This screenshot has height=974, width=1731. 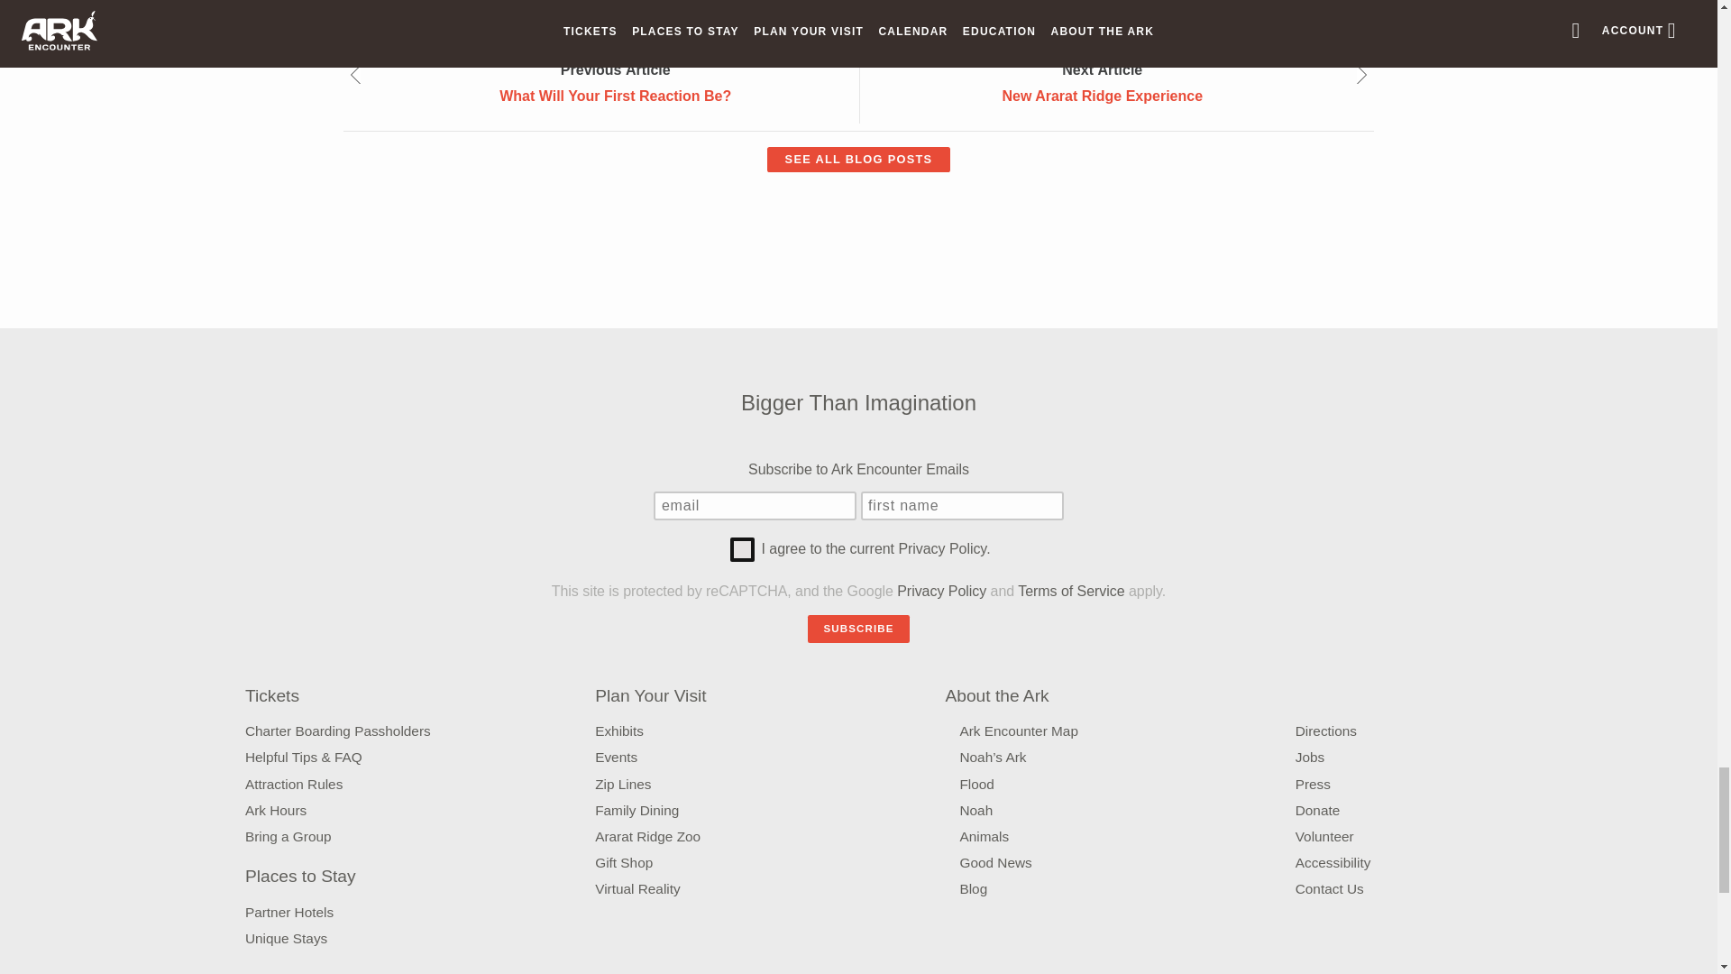 What do you see at coordinates (615, 83) in the screenshot?
I see `Terms of Service` at bounding box center [615, 83].